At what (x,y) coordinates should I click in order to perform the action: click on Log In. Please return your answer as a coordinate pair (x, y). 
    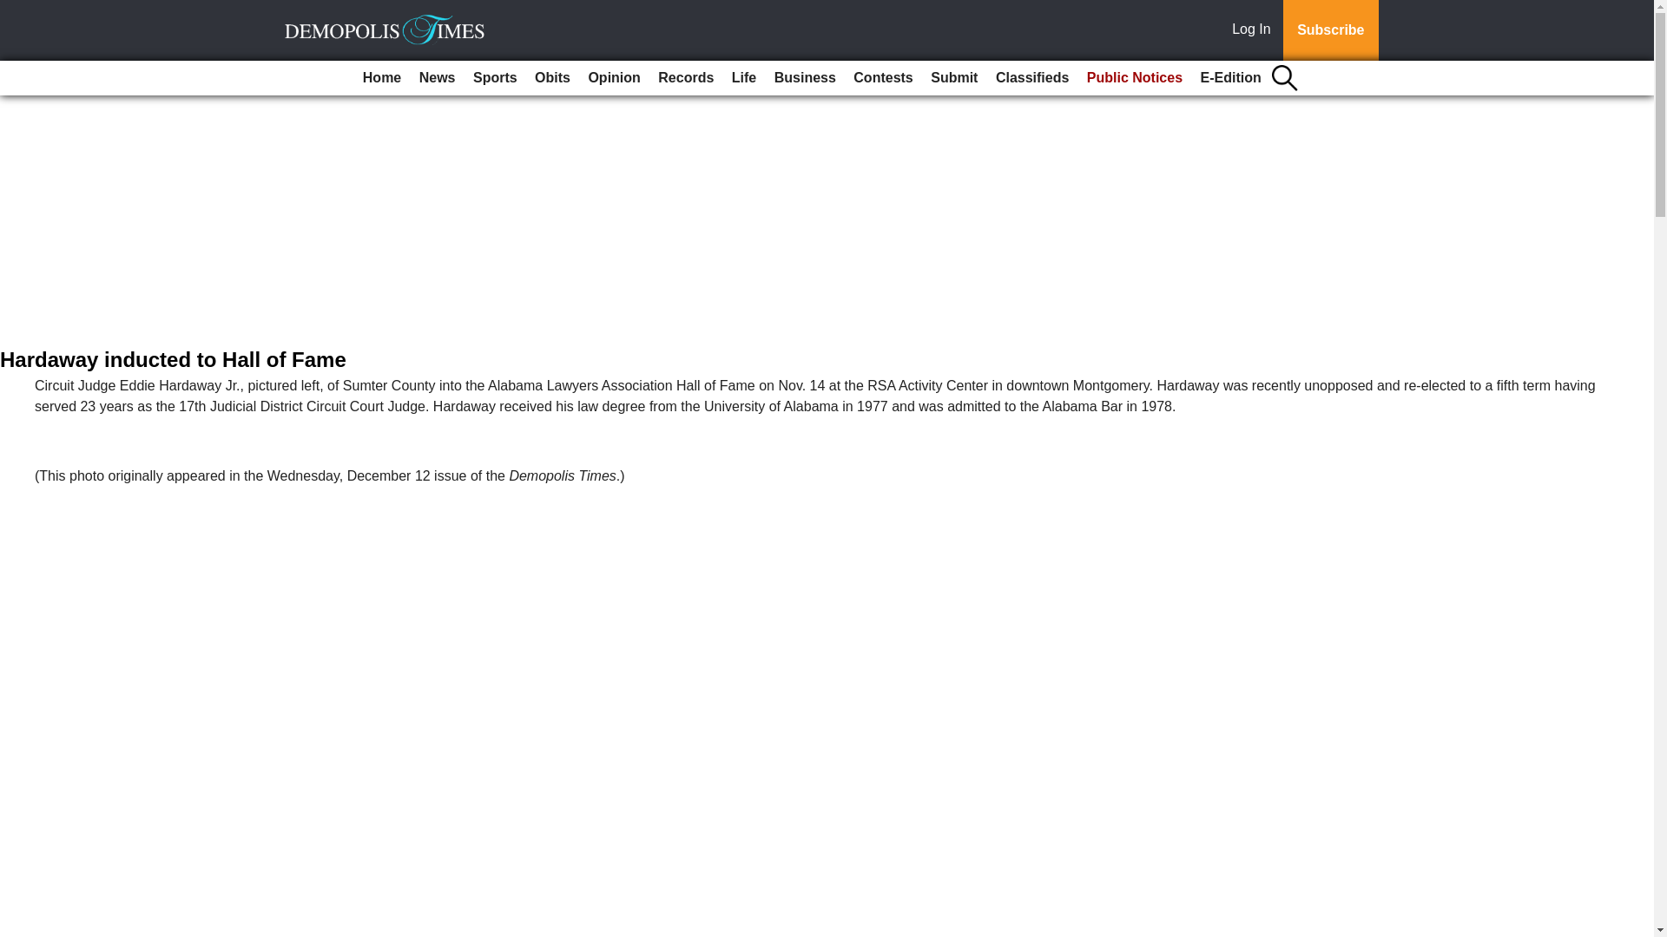
    Looking at the image, I should click on (1255, 30).